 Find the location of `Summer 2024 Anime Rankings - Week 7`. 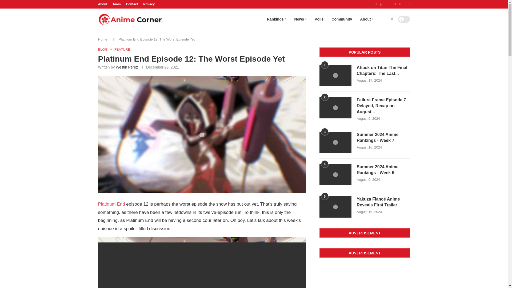

Summer 2024 Anime Rankings - Week 7 is located at coordinates (335, 142).